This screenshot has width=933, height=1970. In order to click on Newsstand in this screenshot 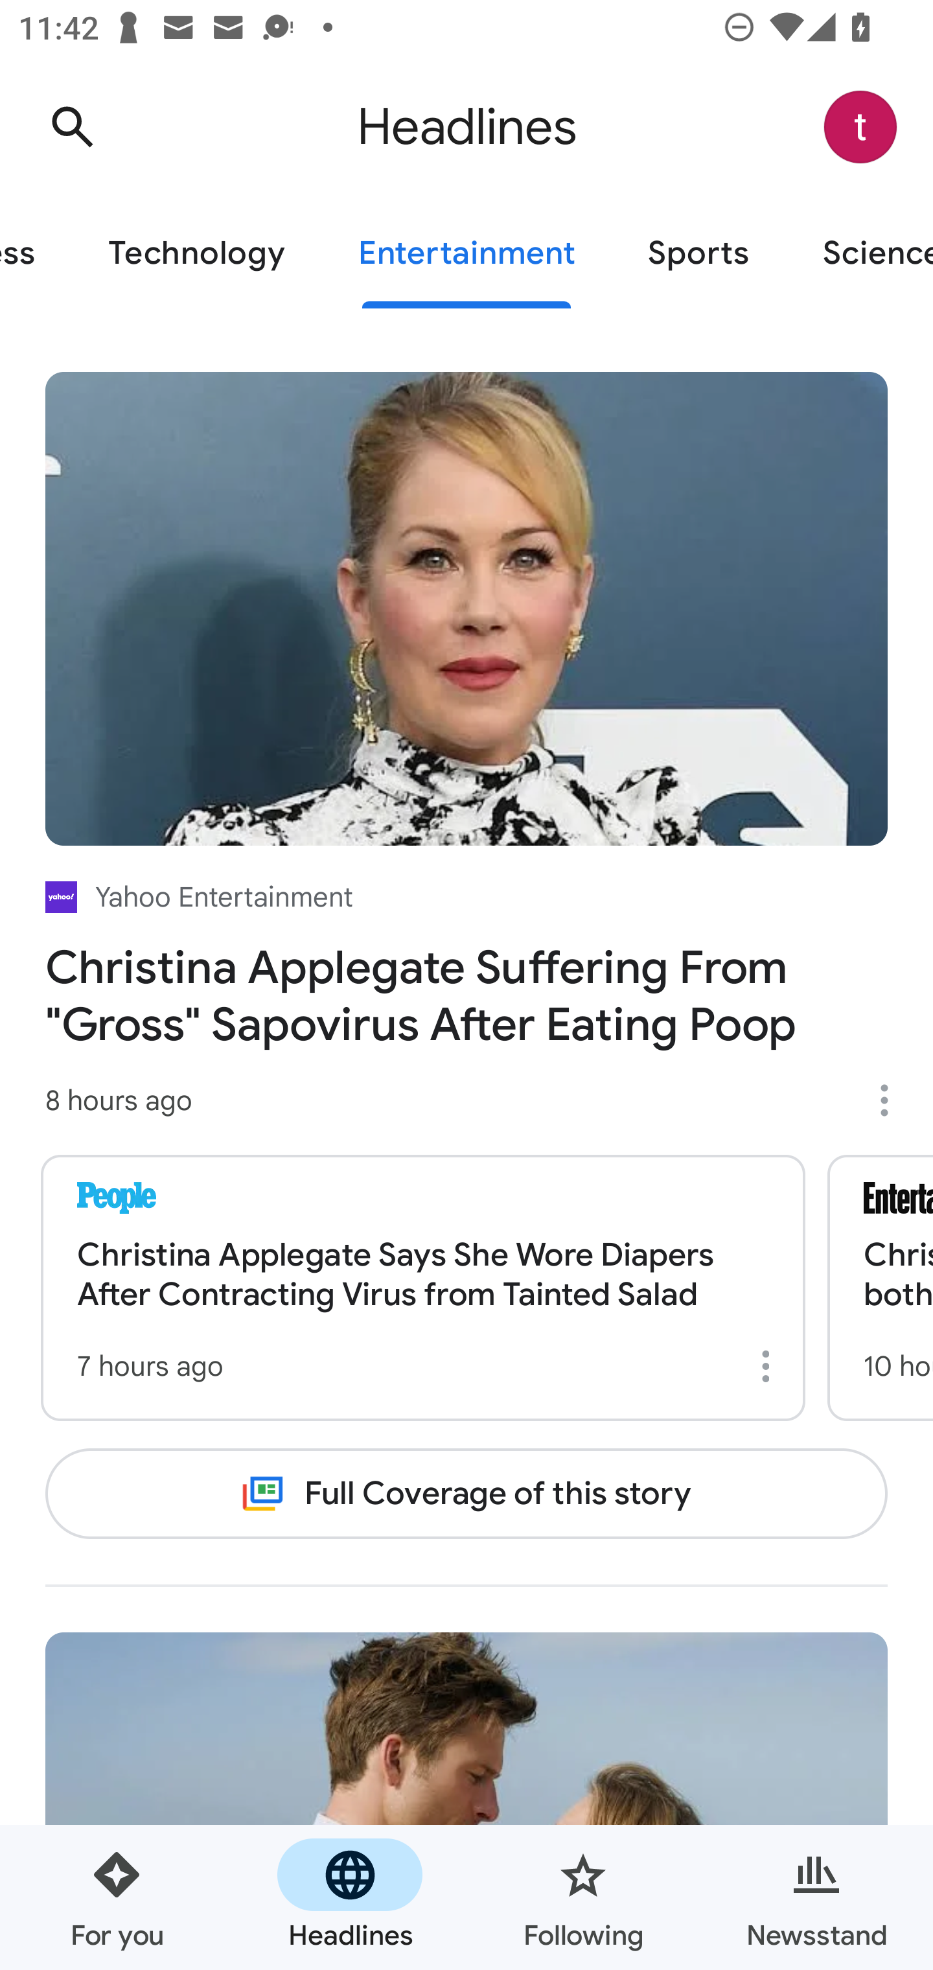, I will do `click(816, 1897)`.